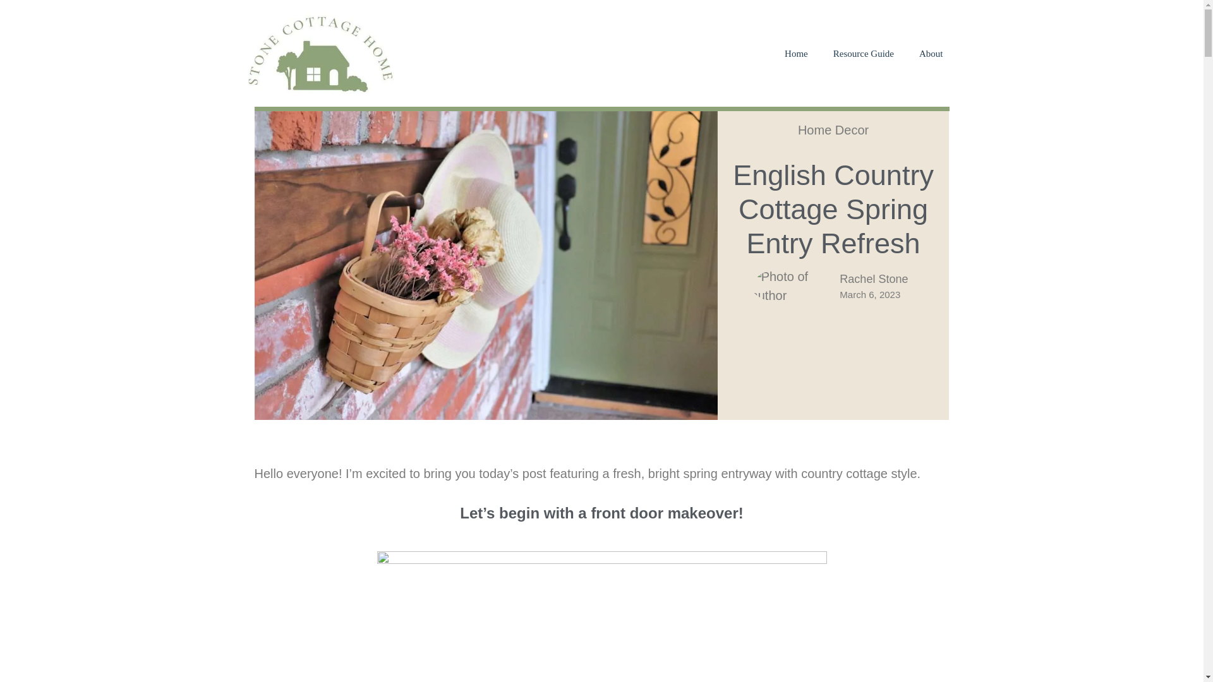 This screenshot has width=1213, height=682. What do you see at coordinates (833, 130) in the screenshot?
I see `Home Decor` at bounding box center [833, 130].